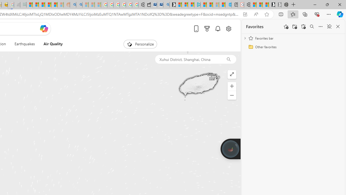  I want to click on Zoom out, so click(232, 95).